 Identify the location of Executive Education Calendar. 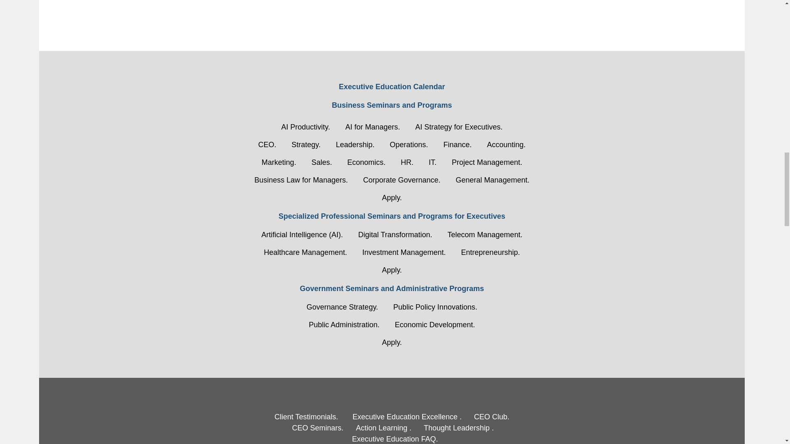
(392, 86).